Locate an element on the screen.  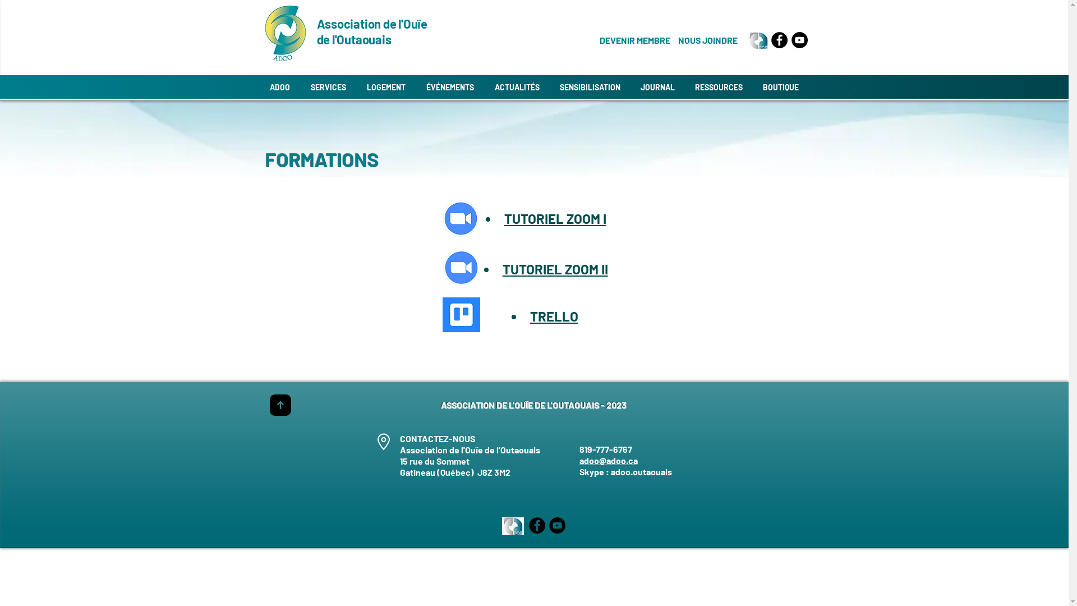
RESSOURCES is located at coordinates (718, 88).